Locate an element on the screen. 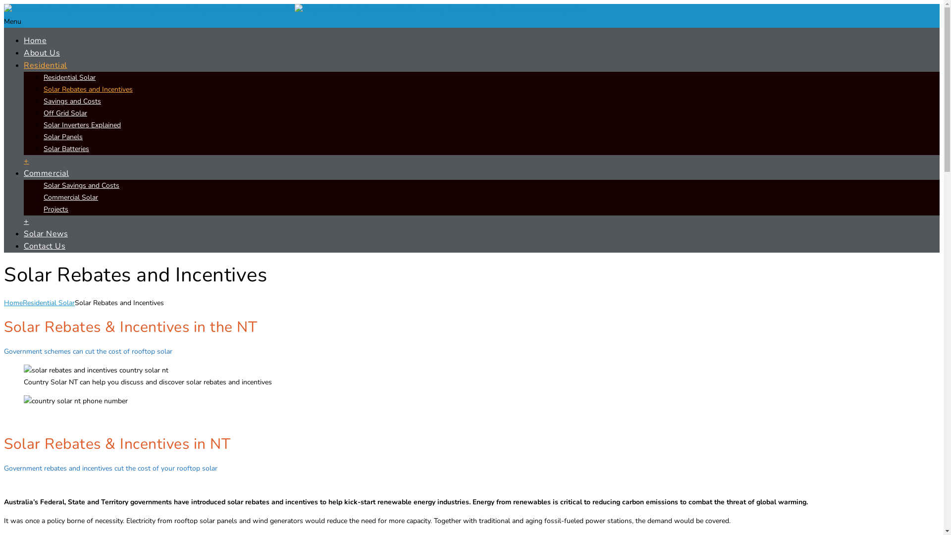 The image size is (951, 535). + is located at coordinates (27, 221).